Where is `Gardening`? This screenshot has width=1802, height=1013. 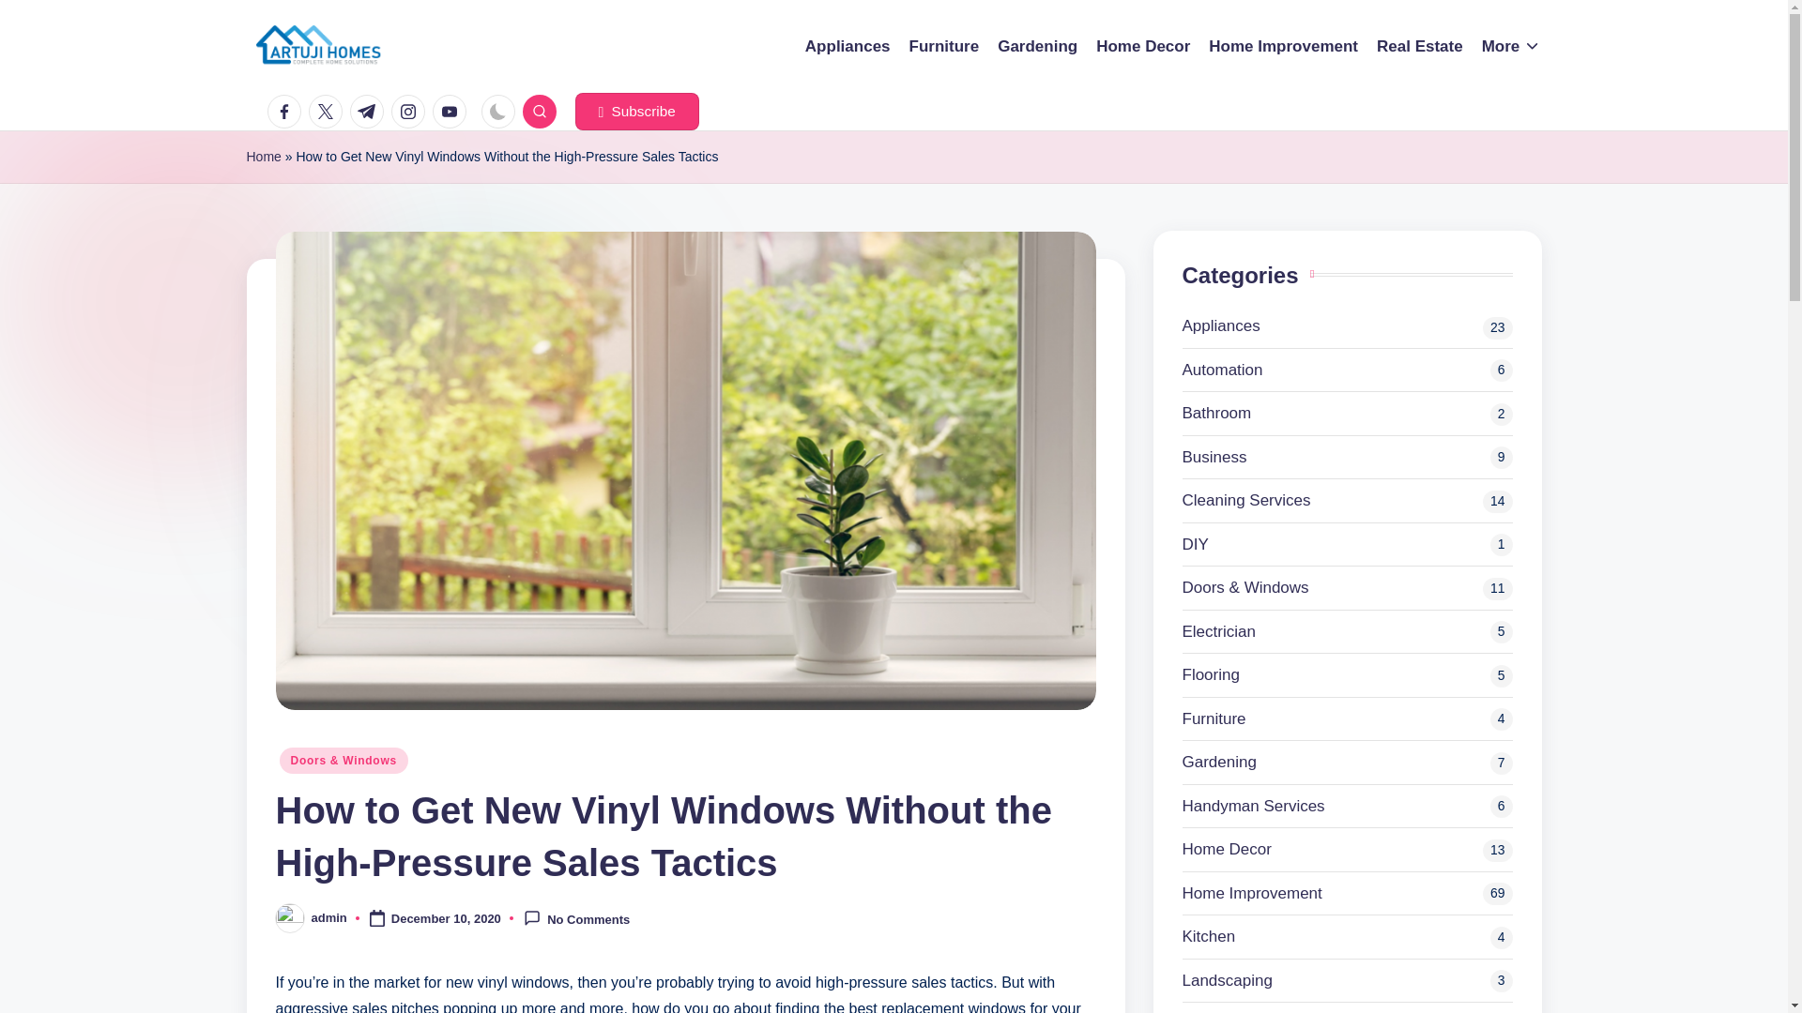 Gardening is located at coordinates (1038, 46).